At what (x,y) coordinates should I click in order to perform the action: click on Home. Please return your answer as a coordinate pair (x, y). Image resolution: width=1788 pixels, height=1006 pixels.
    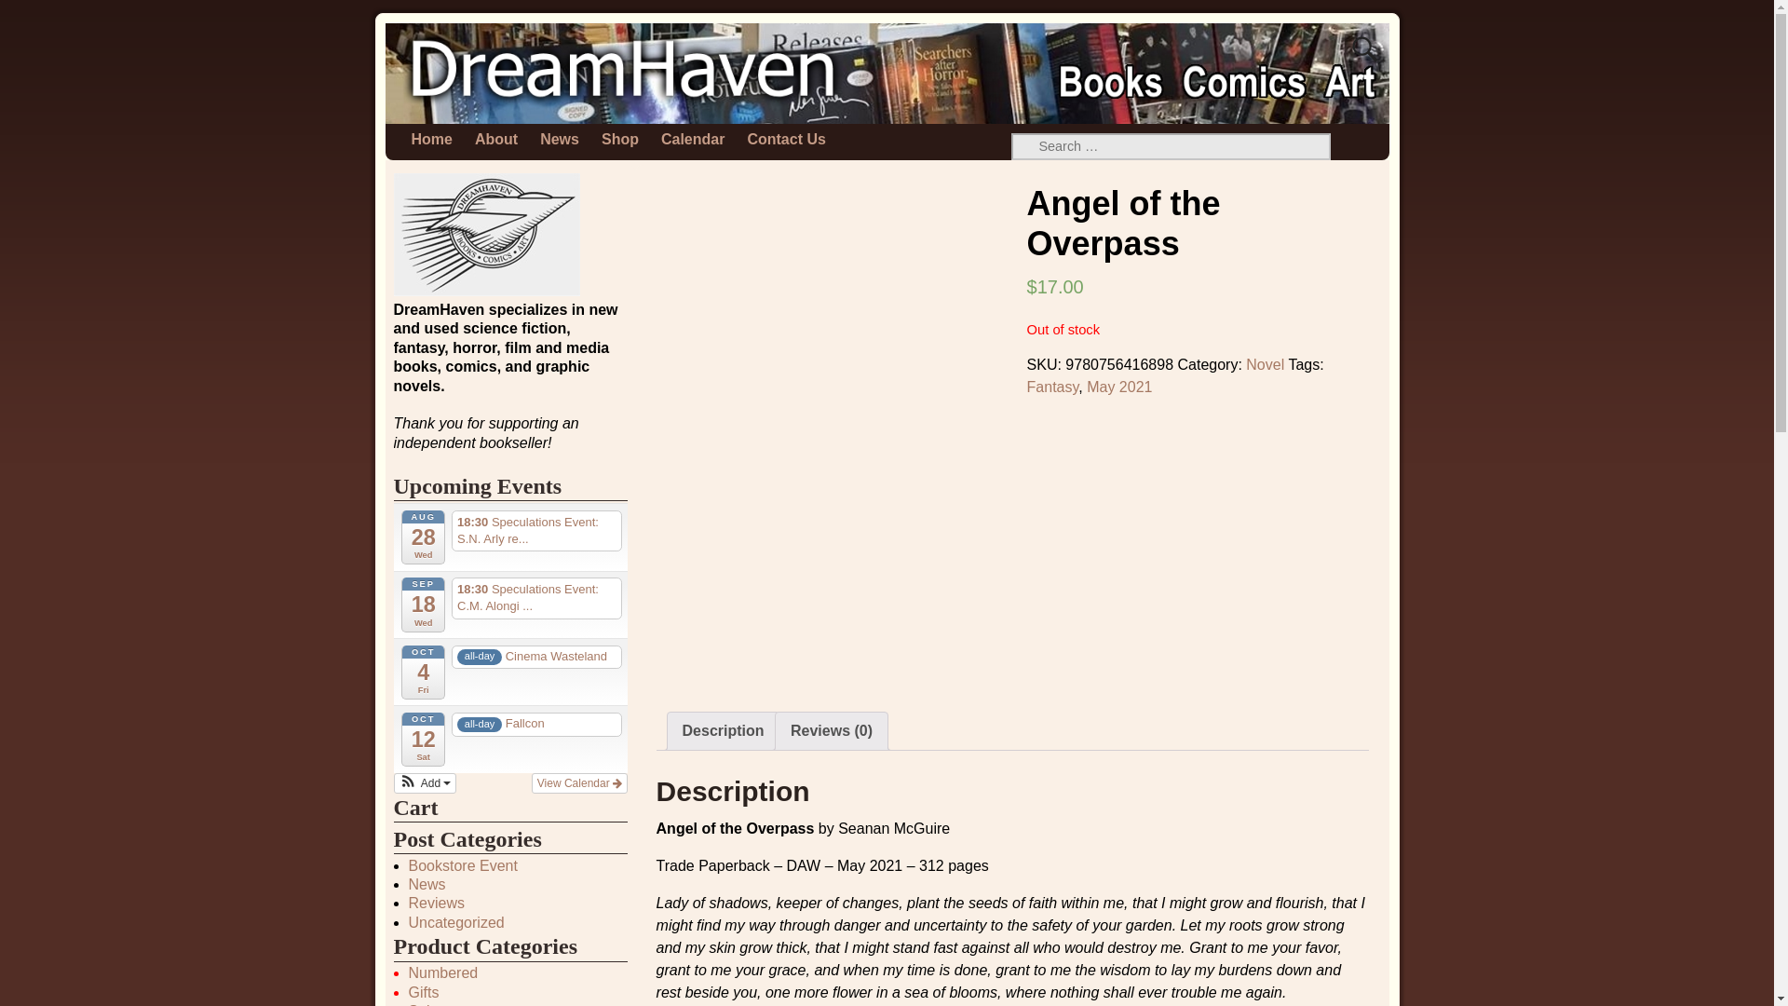
    Looking at the image, I should click on (432, 140).